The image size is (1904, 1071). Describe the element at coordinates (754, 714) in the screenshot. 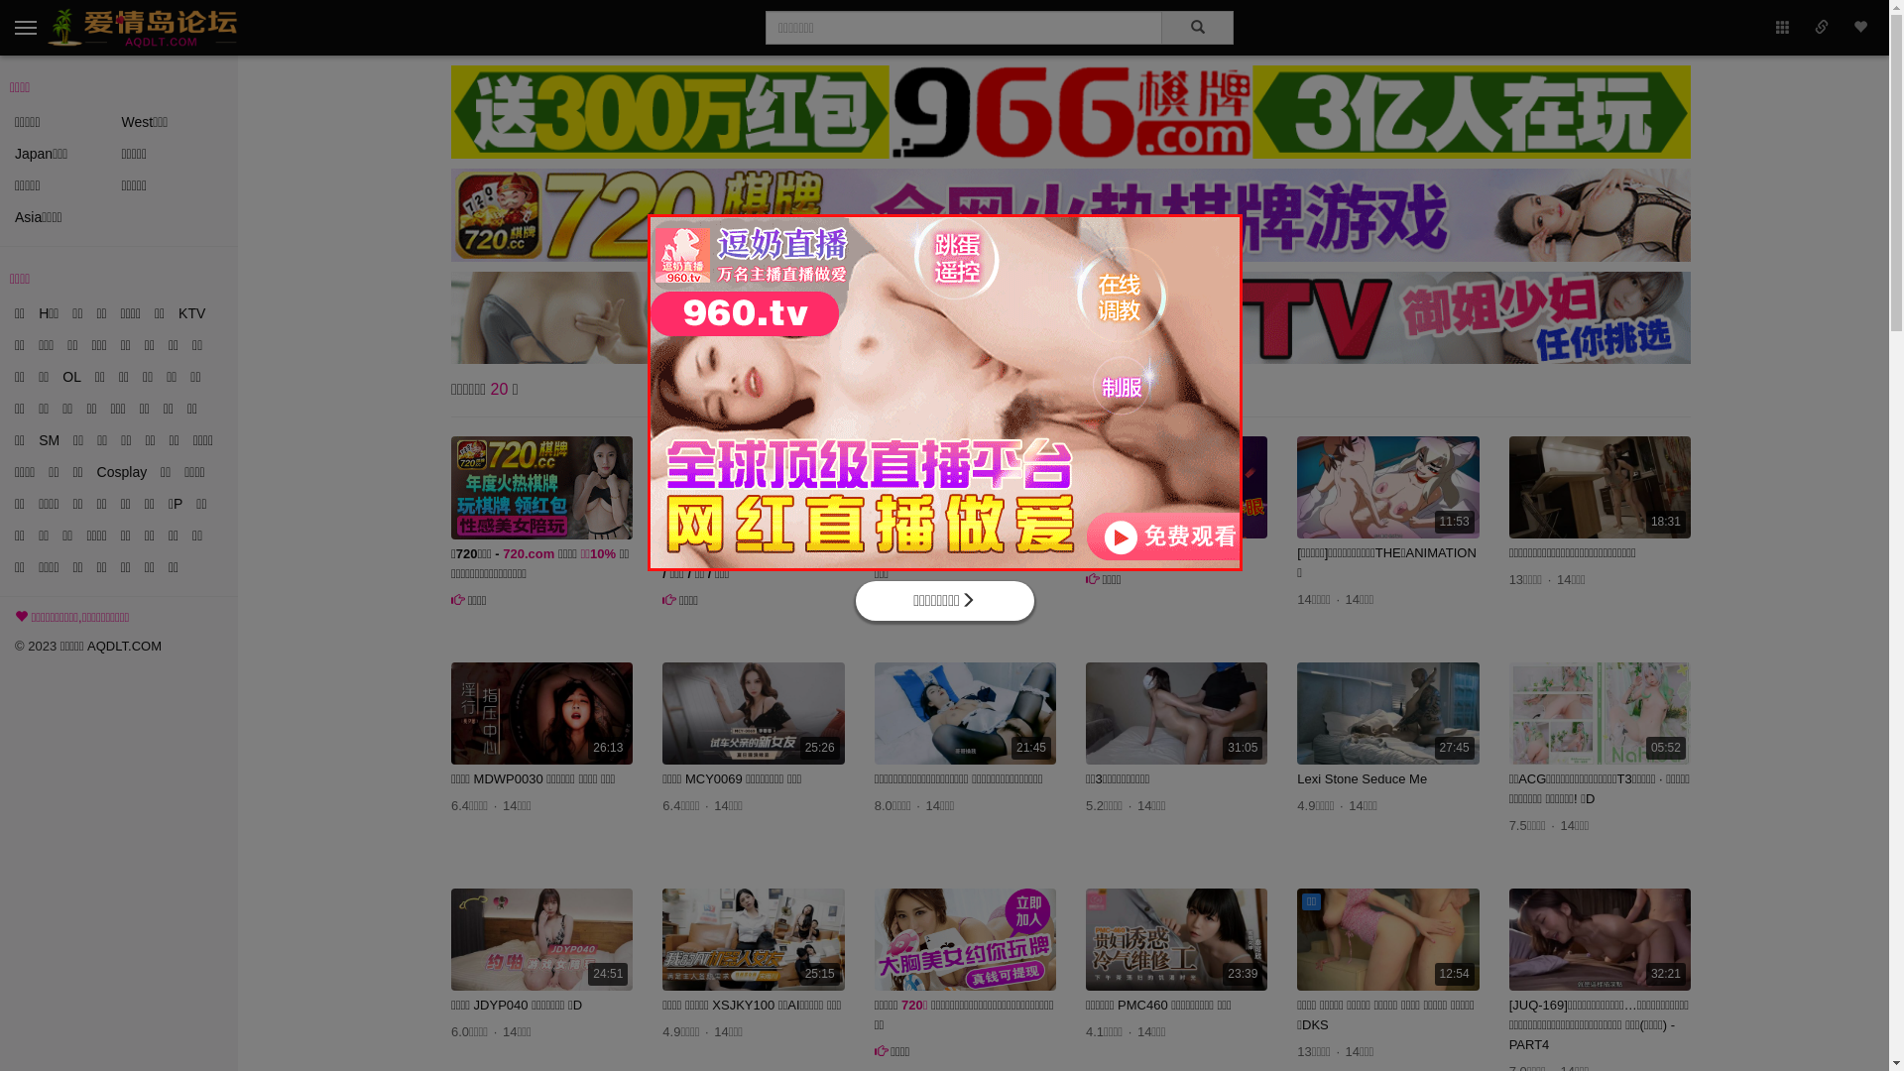

I see `25:26` at that location.